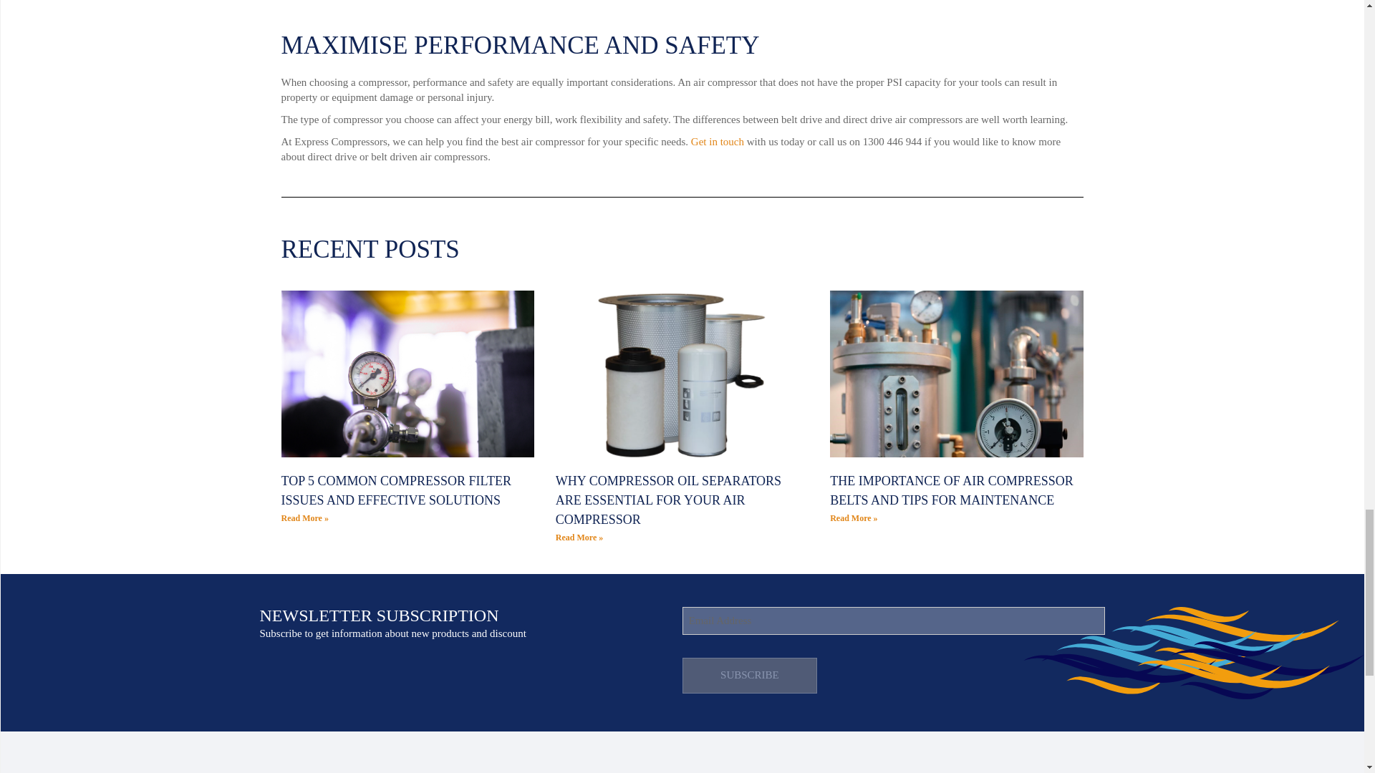 Image resolution: width=1375 pixels, height=773 pixels. What do you see at coordinates (749, 676) in the screenshot?
I see `Subscribe` at bounding box center [749, 676].